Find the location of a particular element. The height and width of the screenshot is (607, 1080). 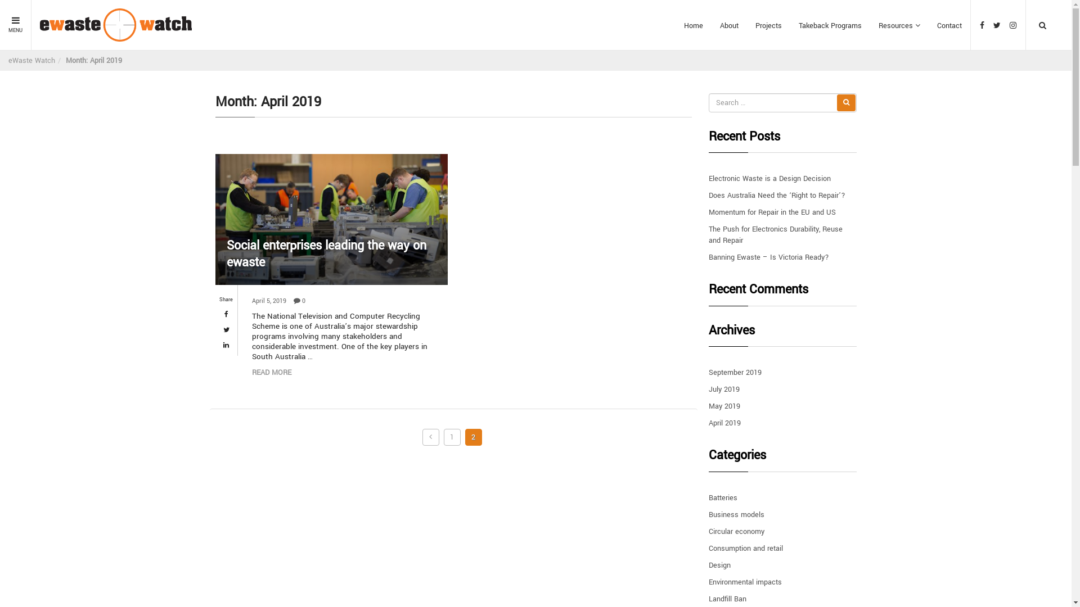

Search is located at coordinates (1038, 52).